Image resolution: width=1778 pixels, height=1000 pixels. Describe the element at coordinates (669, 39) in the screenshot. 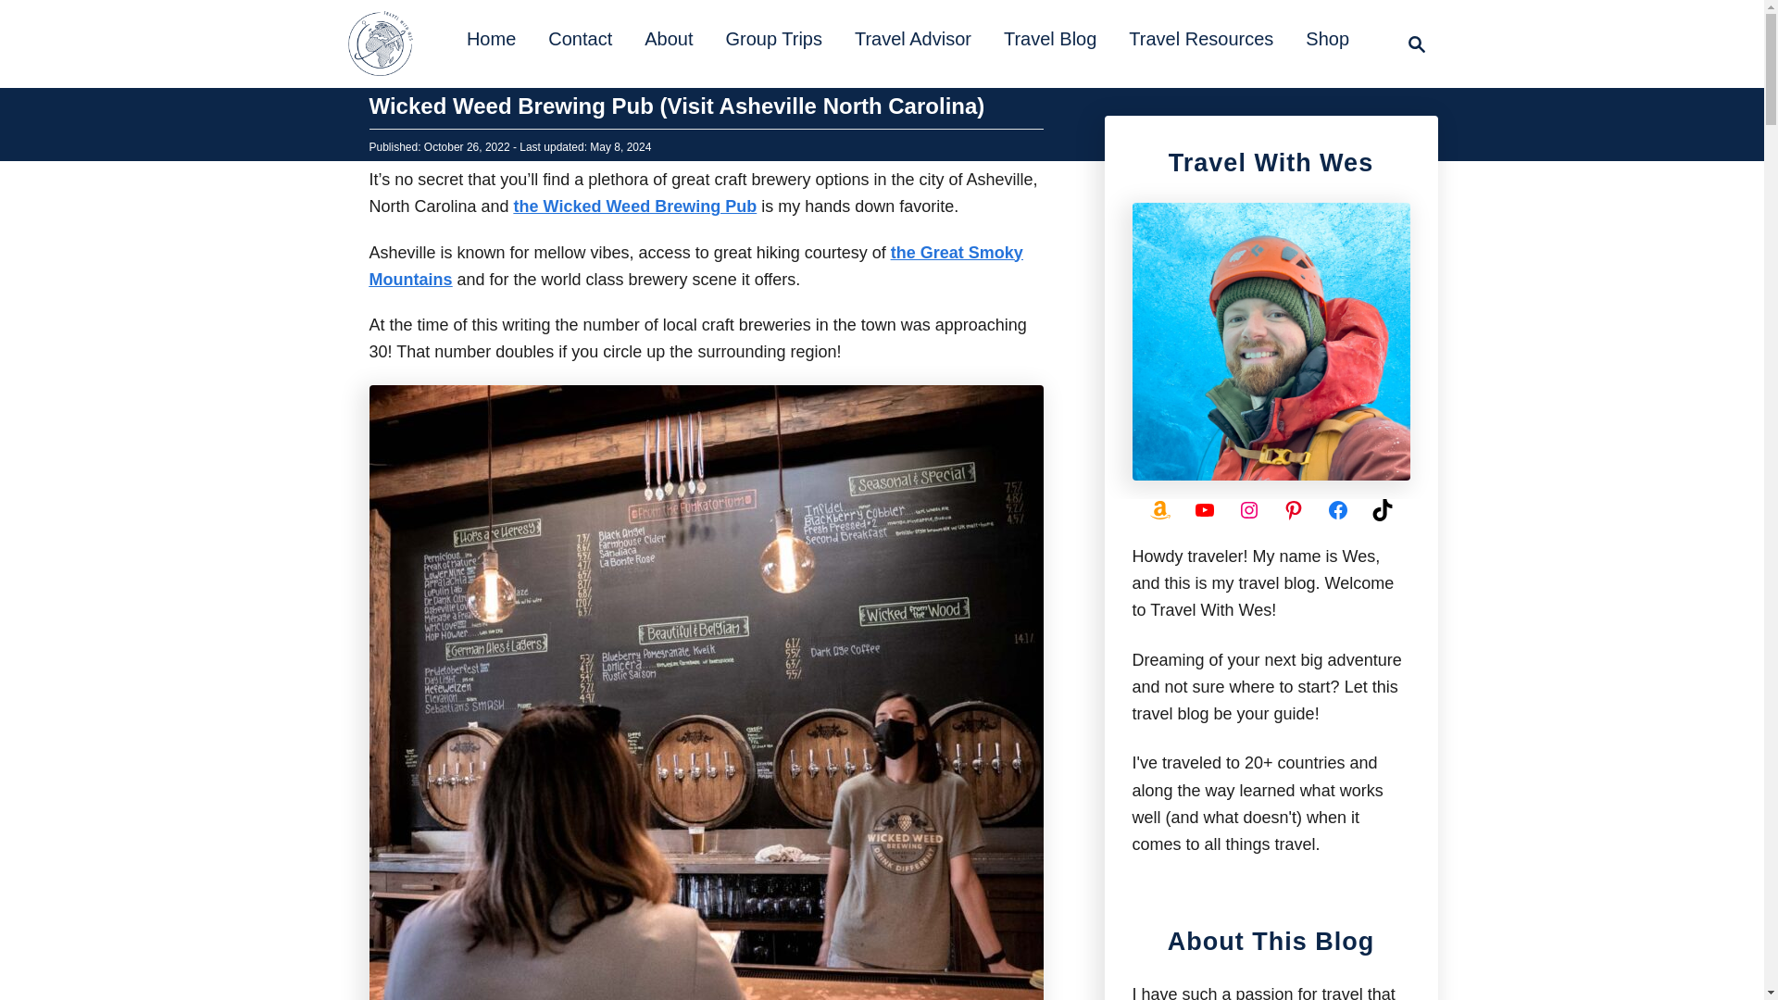

I see `the Great Smoky Mountains` at that location.